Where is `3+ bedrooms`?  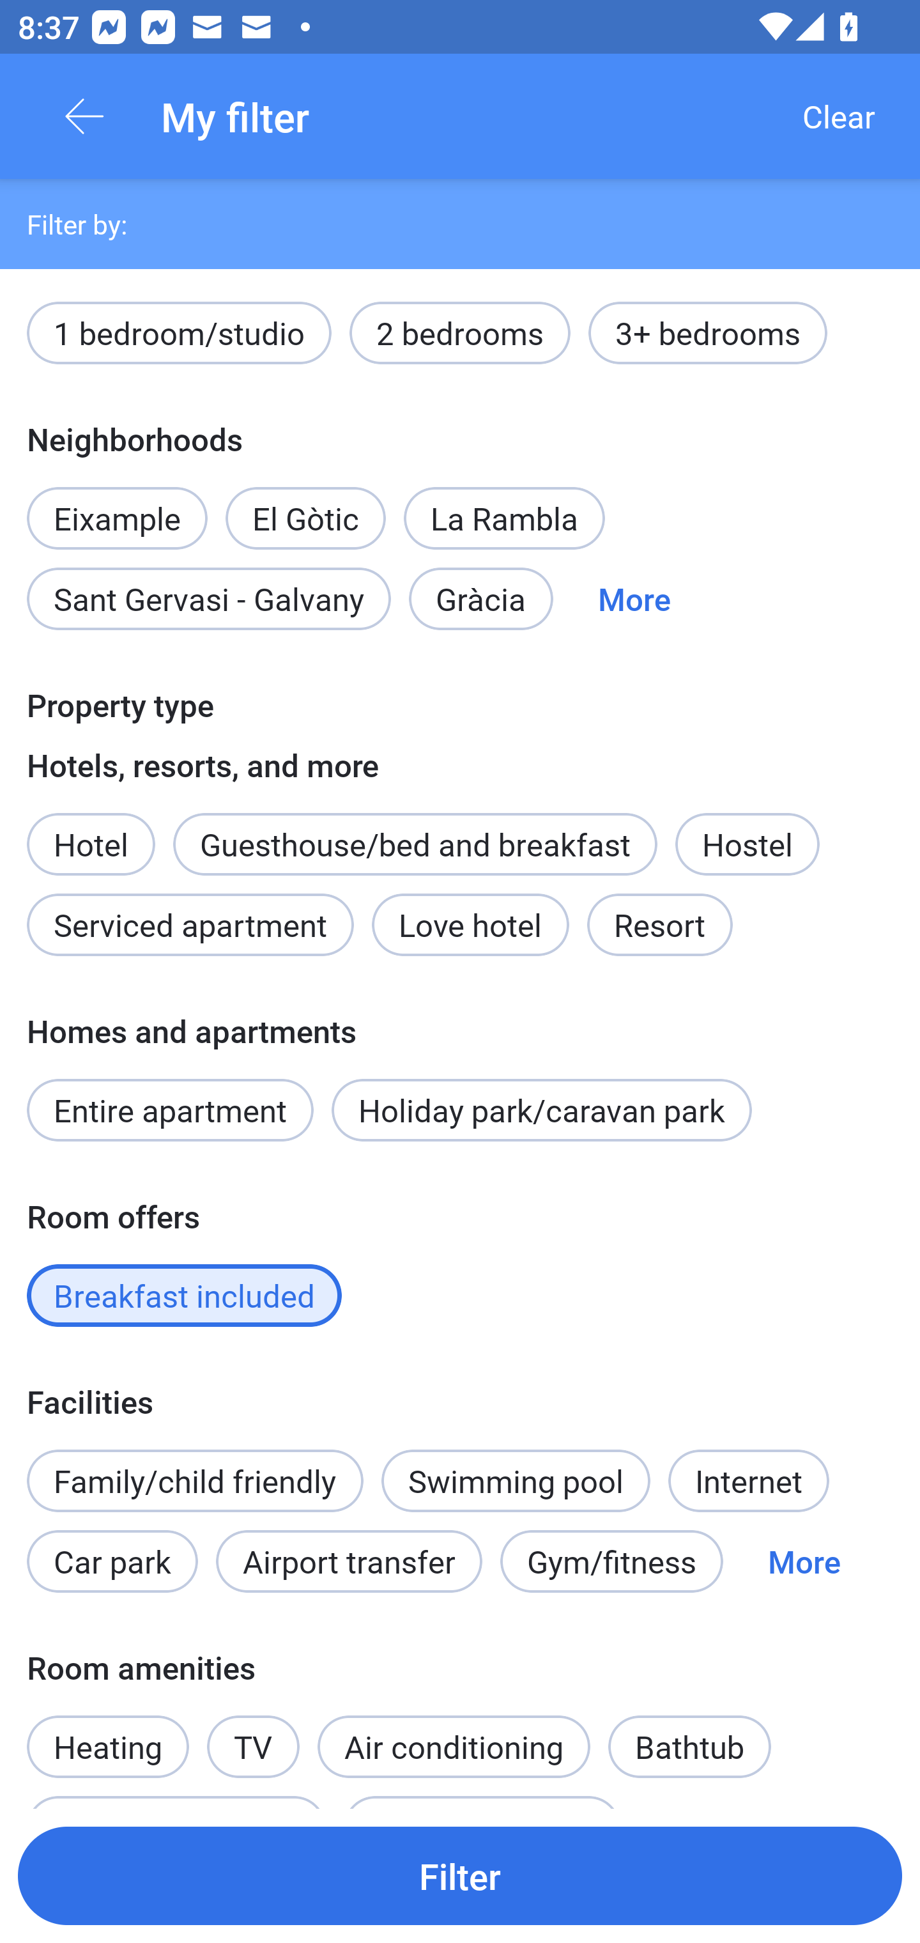
3+ bedrooms is located at coordinates (708, 332).